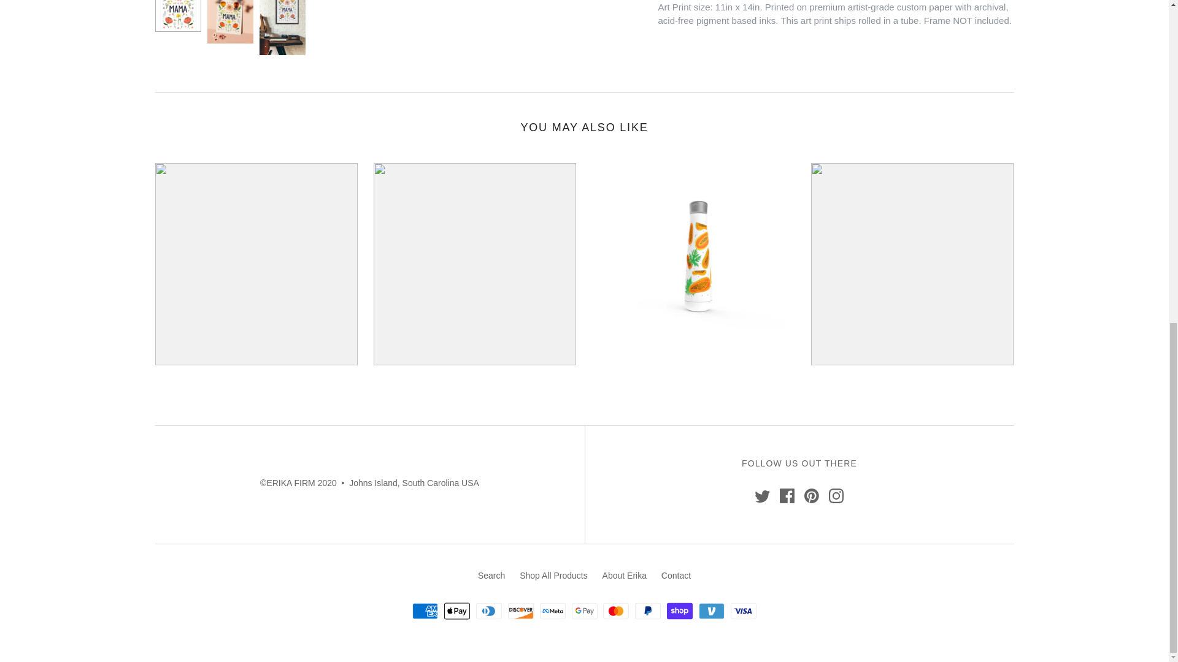 The height and width of the screenshot is (662, 1178). I want to click on Instagram Icon, so click(836, 495).